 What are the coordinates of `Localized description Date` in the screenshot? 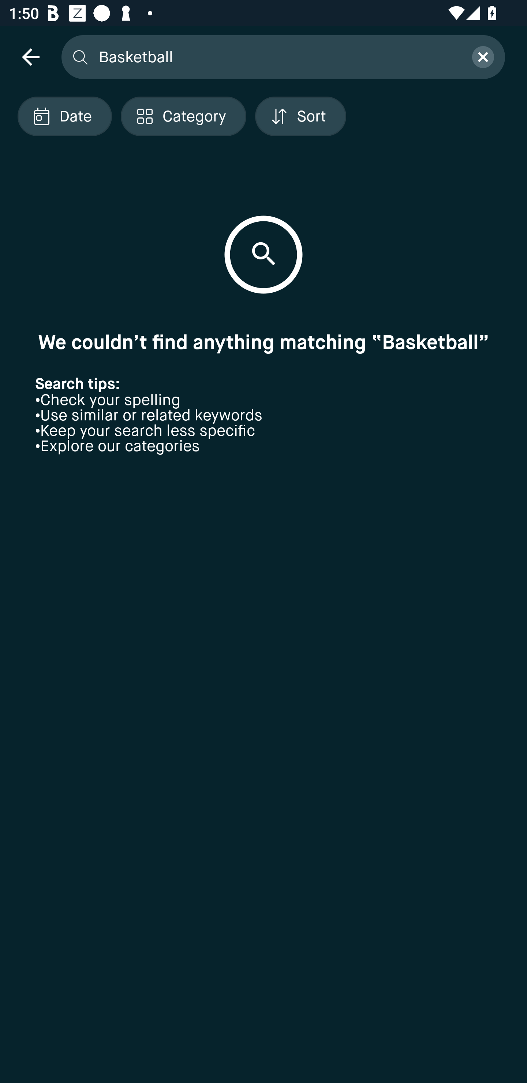 It's located at (64, 116).